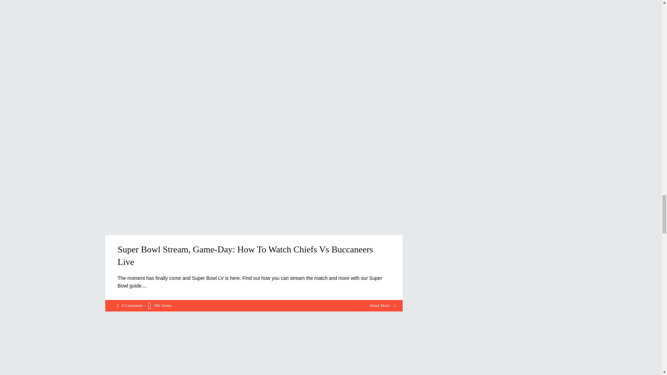 The width and height of the screenshot is (667, 375). I want to click on 0 Comments, so click(130, 306).